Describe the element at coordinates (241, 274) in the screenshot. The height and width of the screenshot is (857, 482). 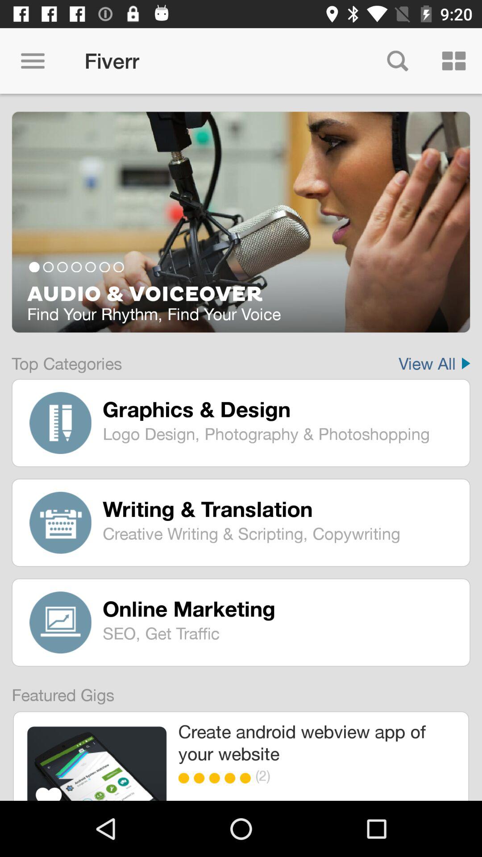
I see `launch the item above top categories icon` at that location.